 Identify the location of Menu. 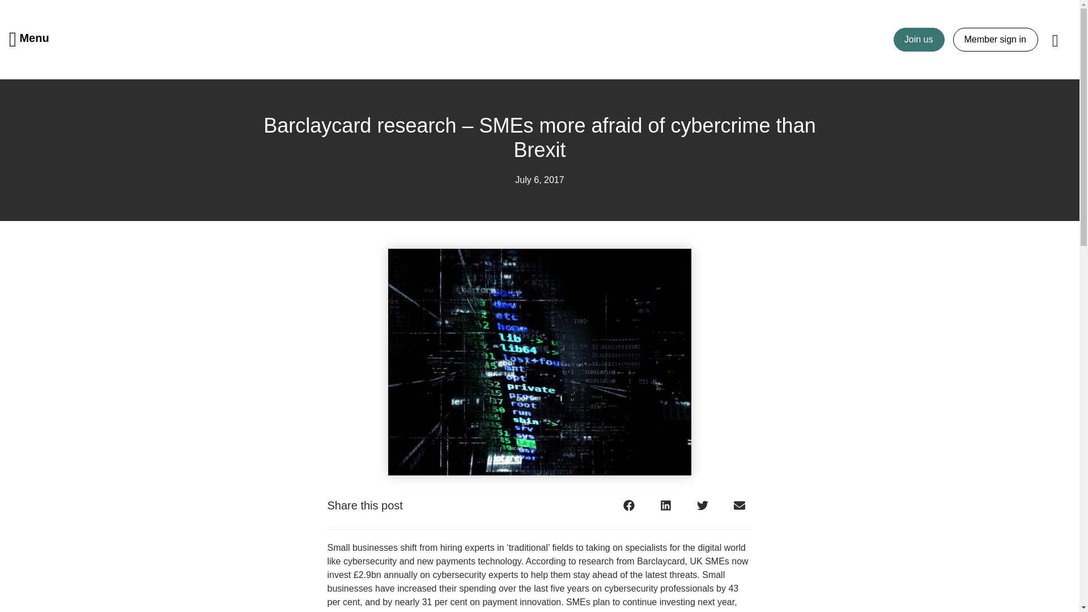
(29, 40).